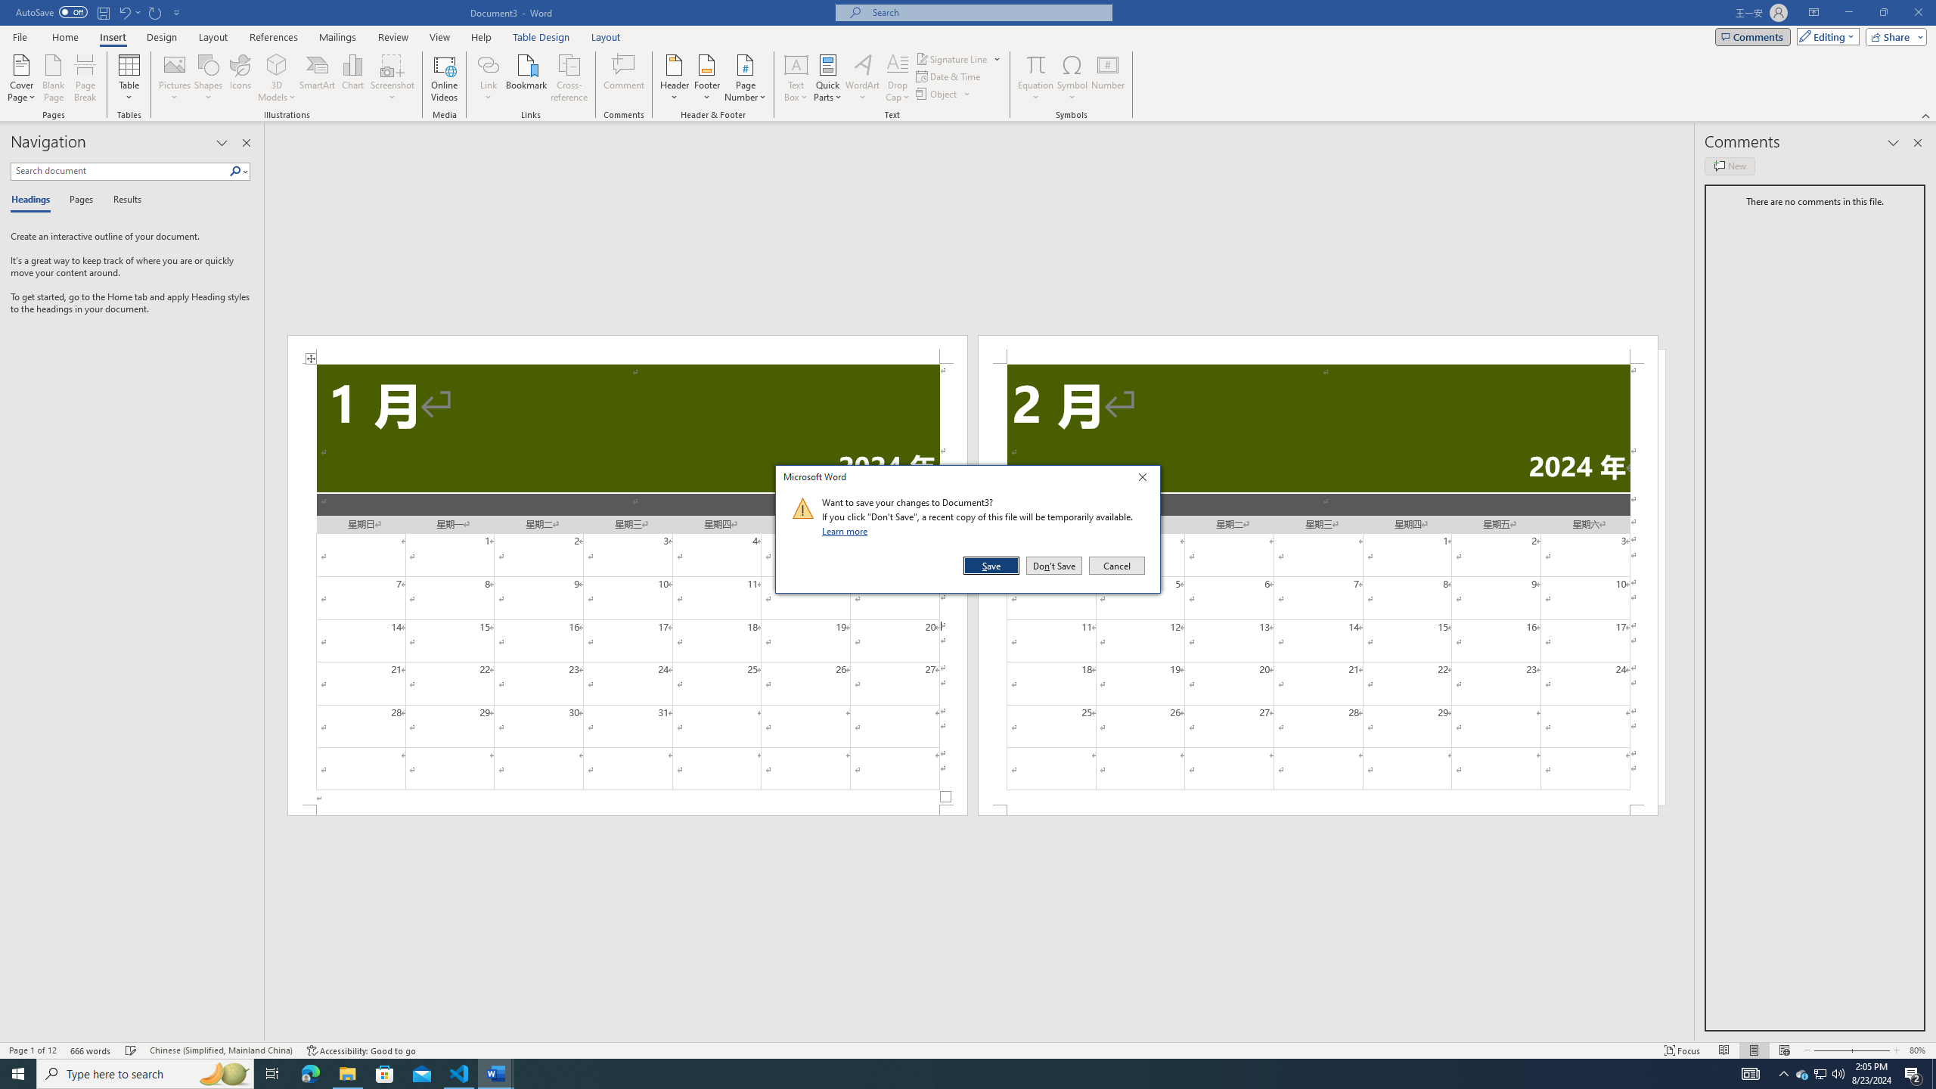 The height and width of the screenshot is (1089, 1936). I want to click on AutoSave, so click(51, 12).